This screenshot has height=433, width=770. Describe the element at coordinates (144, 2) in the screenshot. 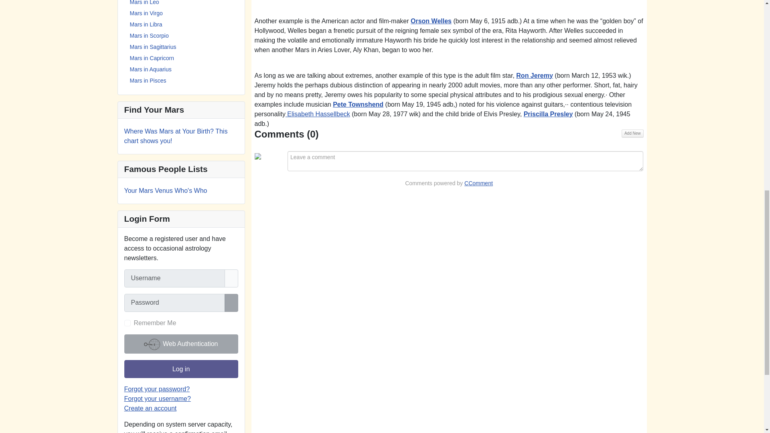

I see `Mars in Leo` at that location.